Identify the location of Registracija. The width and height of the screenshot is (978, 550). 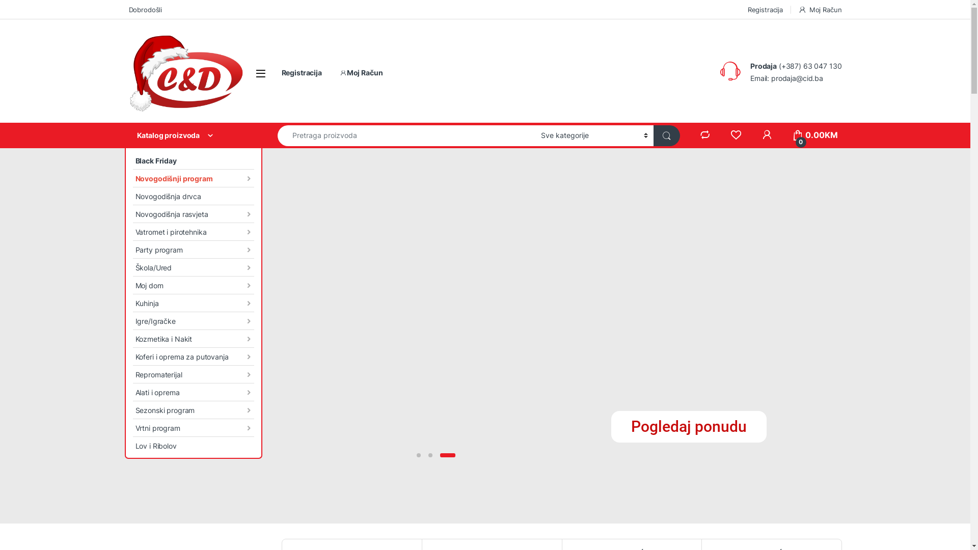
(302, 73).